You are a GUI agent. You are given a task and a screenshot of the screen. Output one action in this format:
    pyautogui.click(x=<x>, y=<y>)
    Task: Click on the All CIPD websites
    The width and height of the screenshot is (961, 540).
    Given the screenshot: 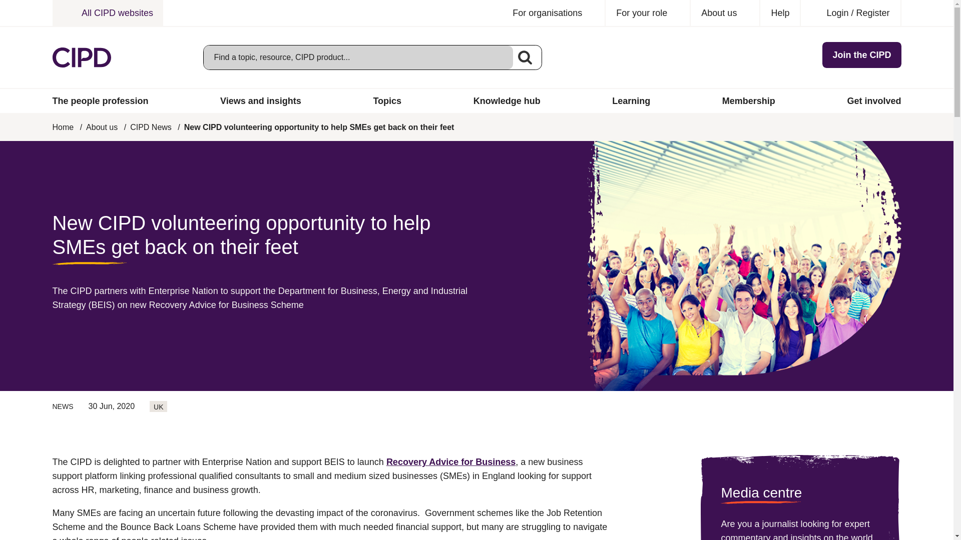 What is the action you would take?
    pyautogui.click(x=107, y=13)
    